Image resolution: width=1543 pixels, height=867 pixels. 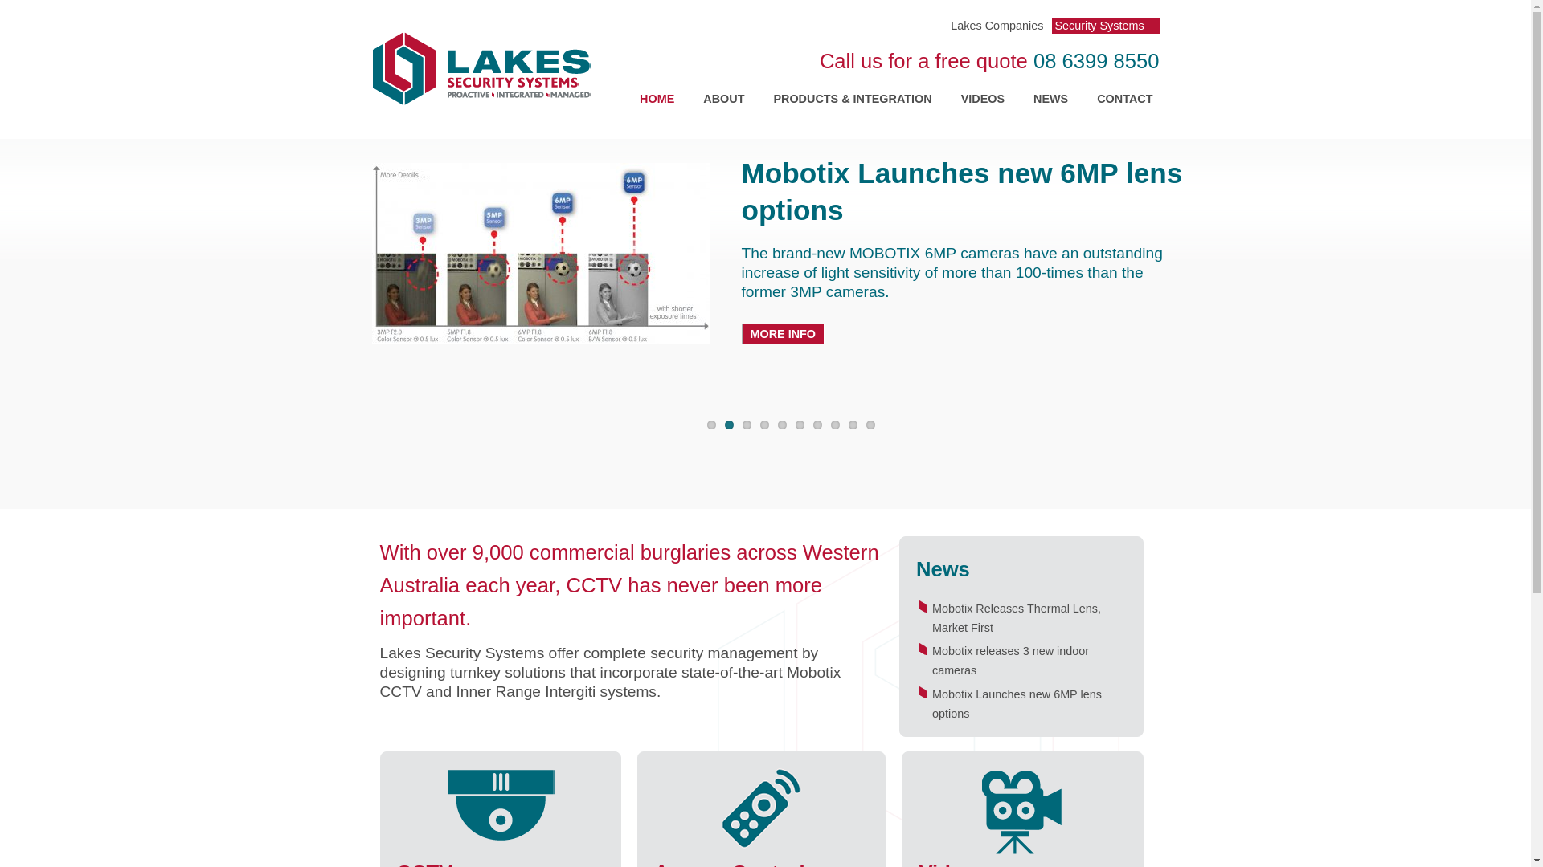 What do you see at coordinates (657, 99) in the screenshot?
I see `HOME` at bounding box center [657, 99].